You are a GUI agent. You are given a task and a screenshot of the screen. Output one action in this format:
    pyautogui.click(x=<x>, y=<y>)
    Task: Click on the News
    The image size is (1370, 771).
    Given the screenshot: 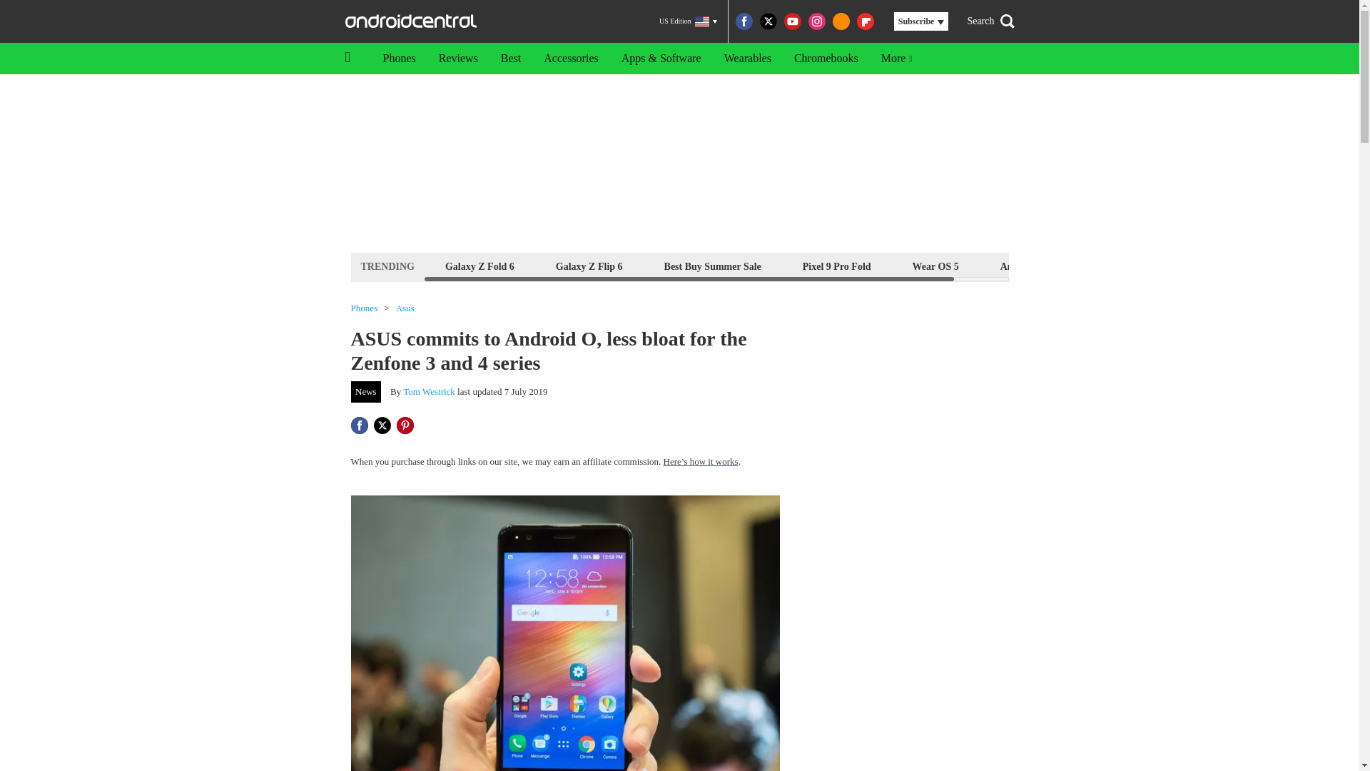 What is the action you would take?
    pyautogui.click(x=366, y=391)
    